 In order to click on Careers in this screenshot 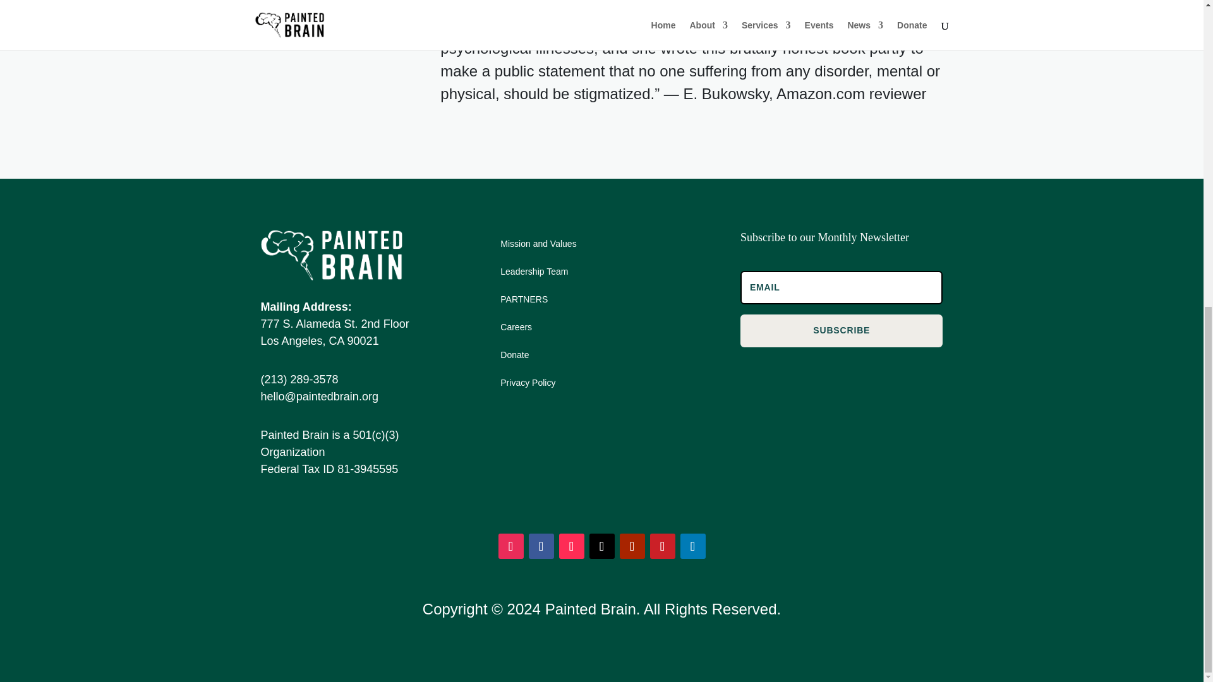, I will do `click(516, 330)`.